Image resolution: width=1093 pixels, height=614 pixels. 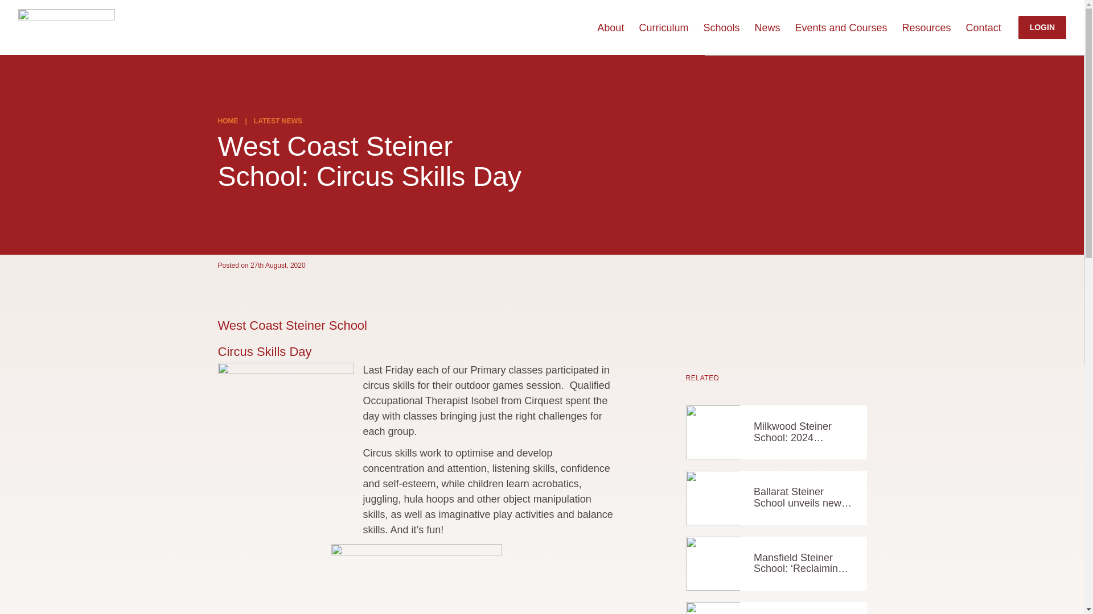 What do you see at coordinates (927, 27) in the screenshot?
I see `Resources` at bounding box center [927, 27].